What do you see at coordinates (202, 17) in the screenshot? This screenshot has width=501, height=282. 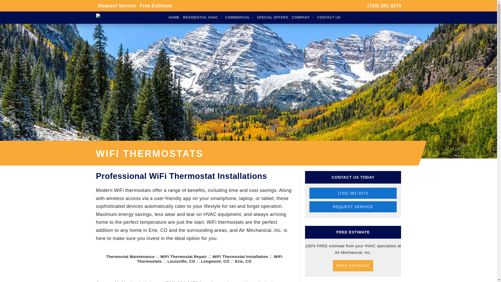 I see `RESIDENTIAL HVAC` at bounding box center [202, 17].